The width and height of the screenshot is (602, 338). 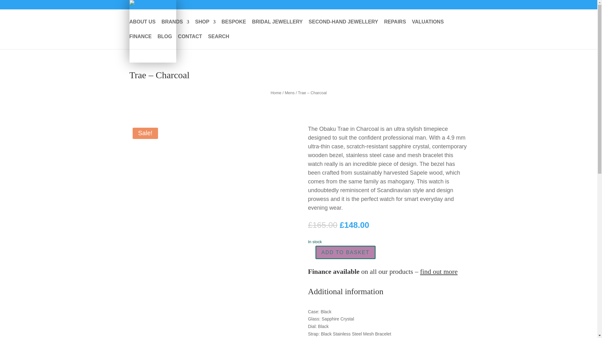 I want to click on ABOUT US, so click(x=142, y=27).